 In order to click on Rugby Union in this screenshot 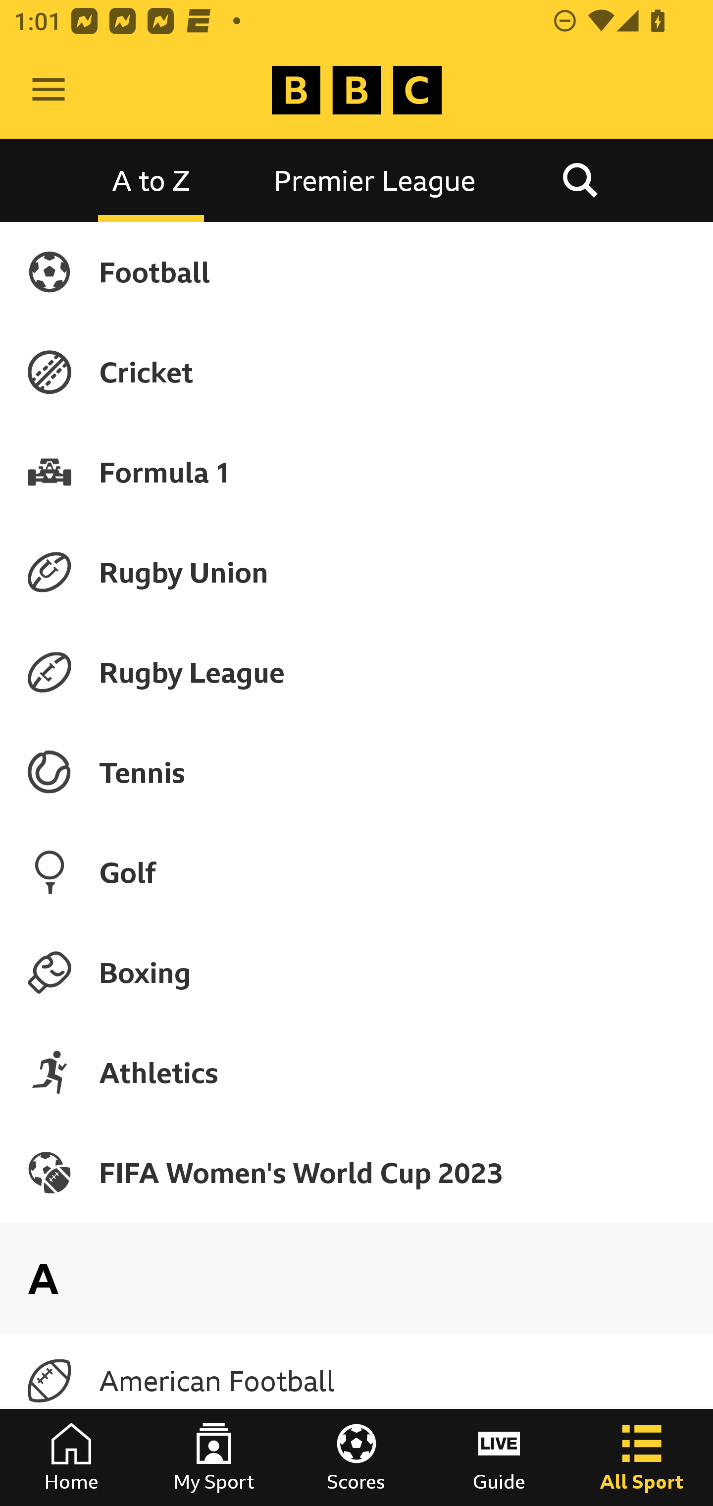, I will do `click(356, 572)`.